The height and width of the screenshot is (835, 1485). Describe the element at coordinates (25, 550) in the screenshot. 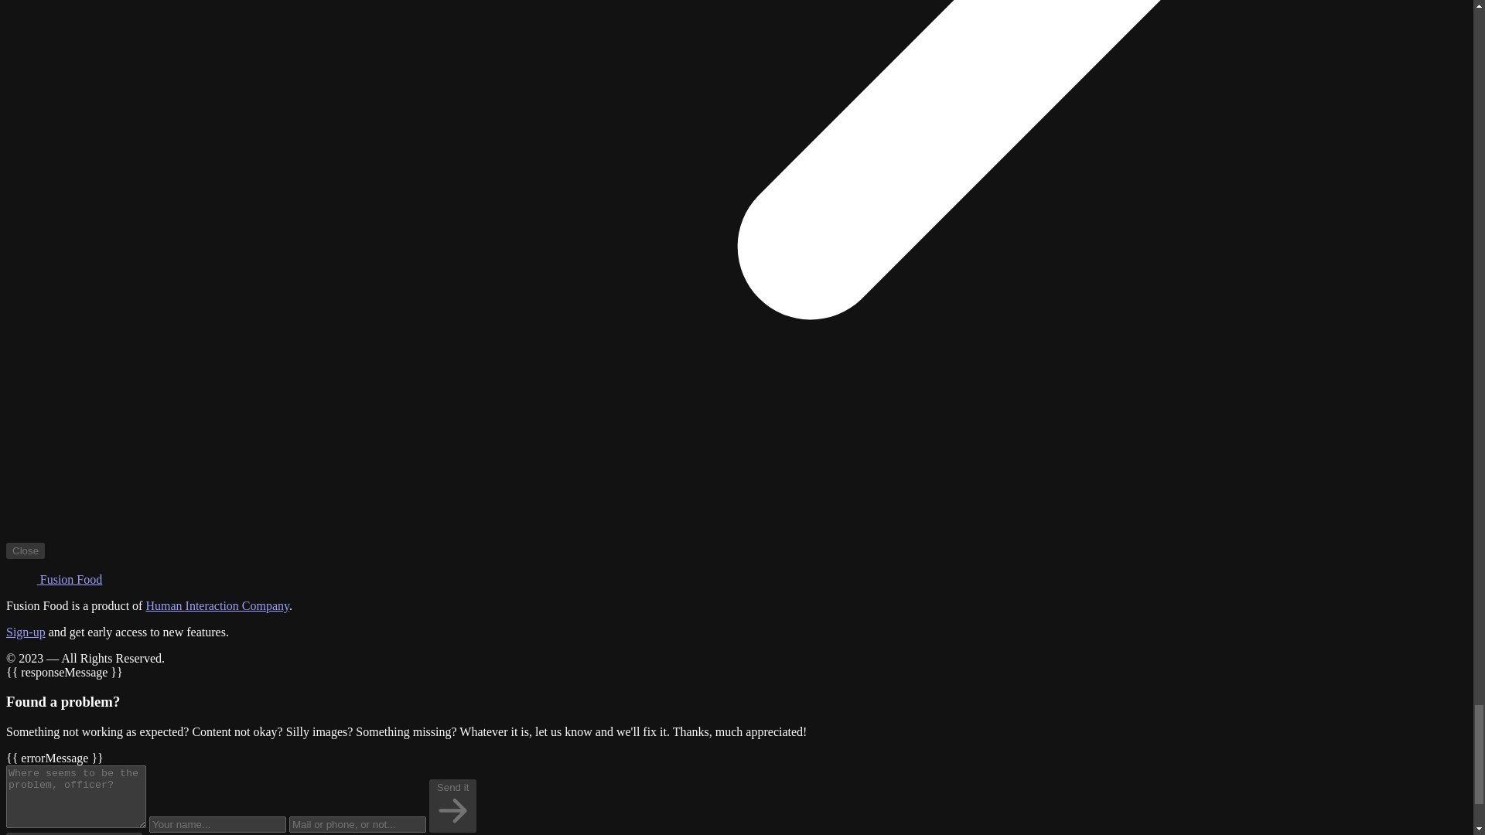

I see `Close` at that location.